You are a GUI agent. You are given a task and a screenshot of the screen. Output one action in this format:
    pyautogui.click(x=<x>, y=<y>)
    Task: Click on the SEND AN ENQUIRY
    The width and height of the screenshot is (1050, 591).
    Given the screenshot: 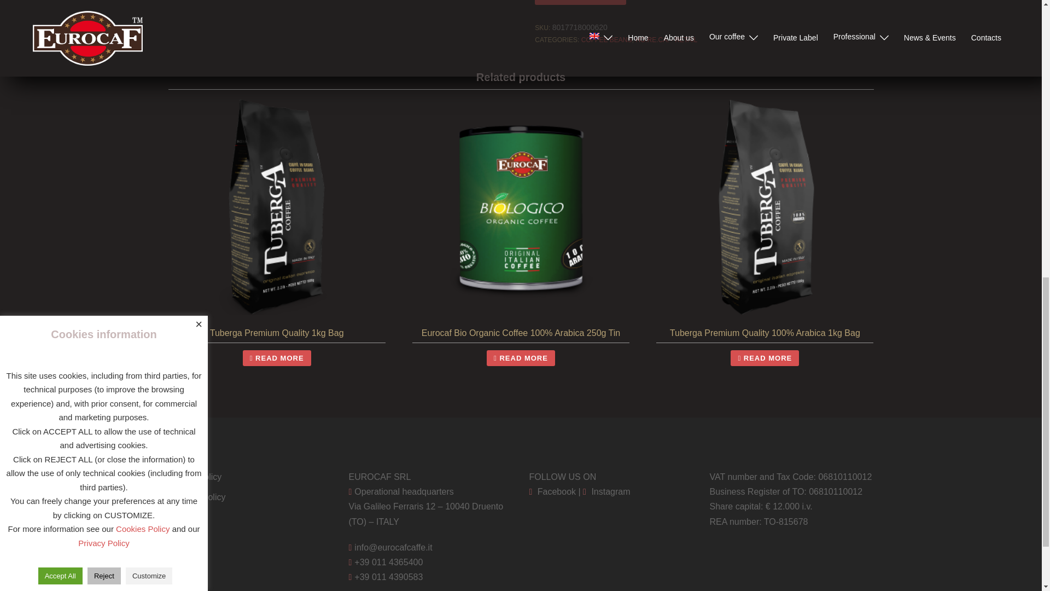 What is the action you would take?
    pyautogui.click(x=580, y=2)
    